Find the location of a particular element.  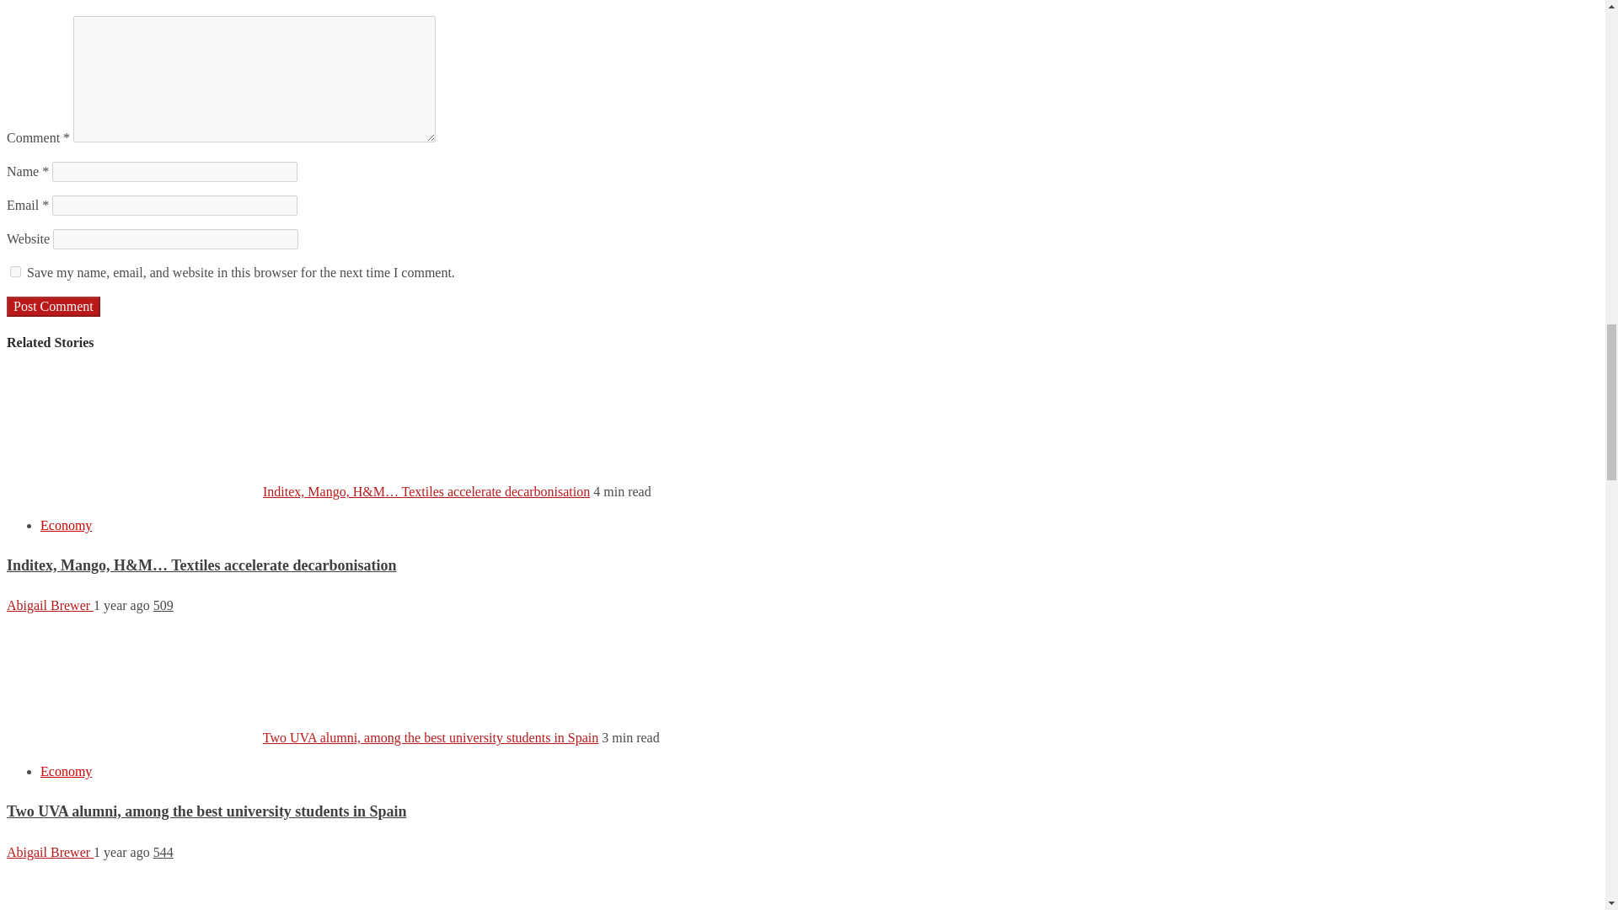

Abigail Brewer is located at coordinates (50, 605).